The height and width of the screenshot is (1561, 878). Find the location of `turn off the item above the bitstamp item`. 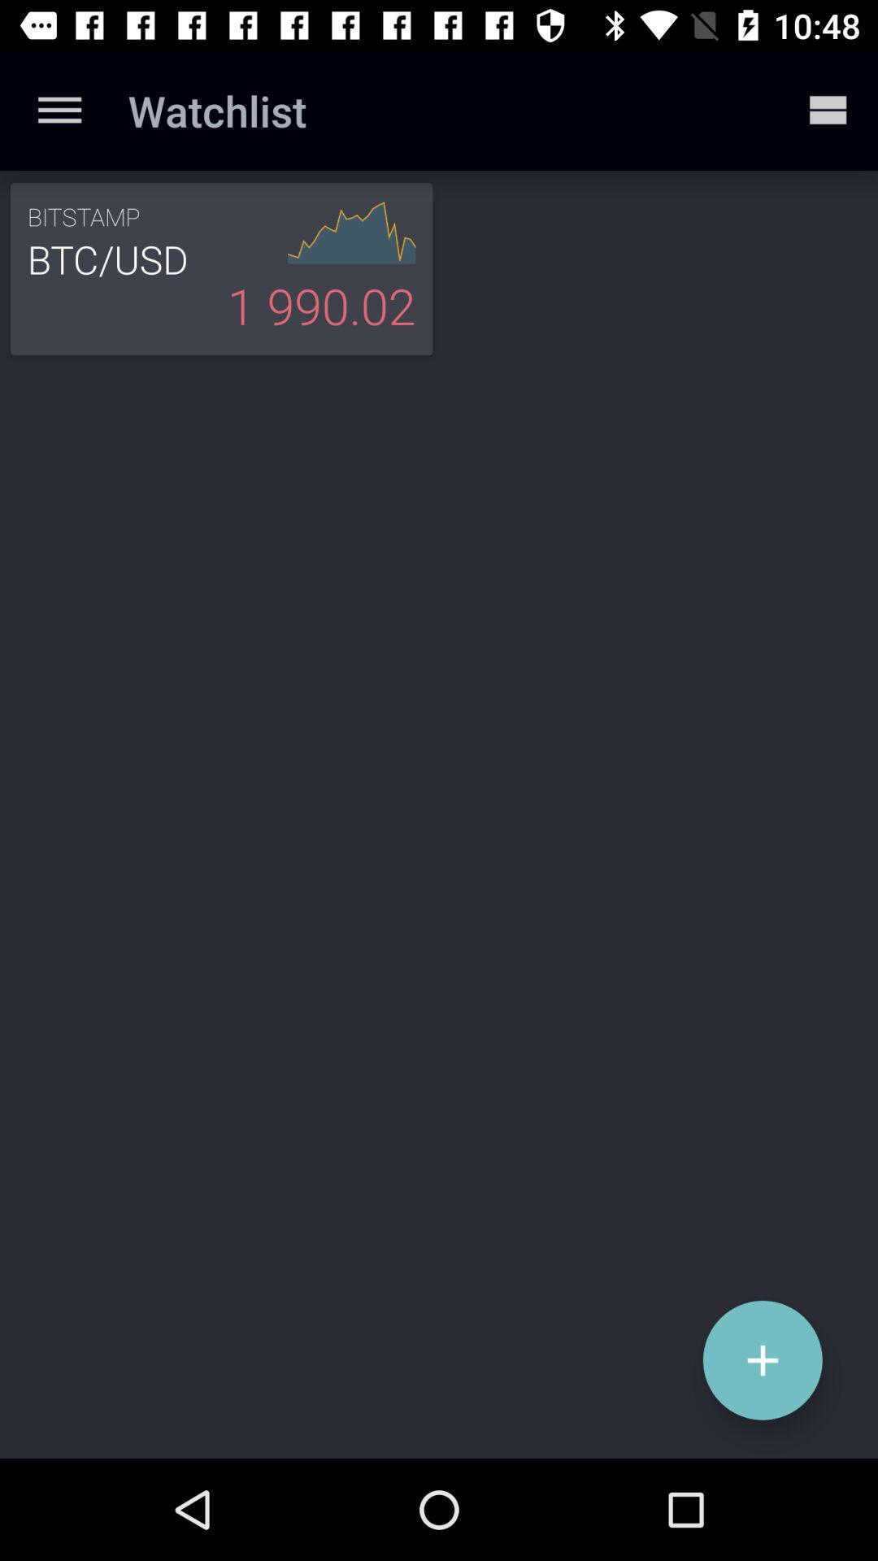

turn off the item above the bitstamp item is located at coordinates (59, 111).